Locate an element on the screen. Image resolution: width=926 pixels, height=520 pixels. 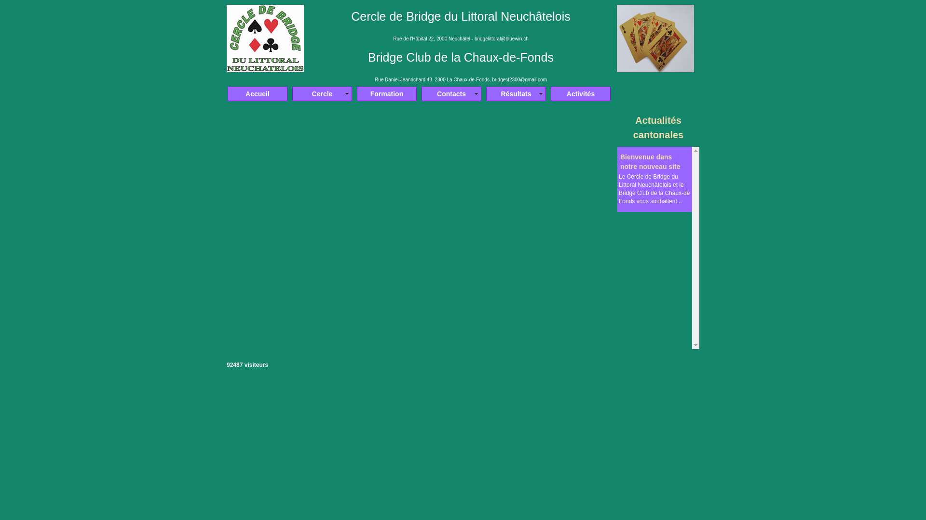
Contacts is located at coordinates (451, 94).